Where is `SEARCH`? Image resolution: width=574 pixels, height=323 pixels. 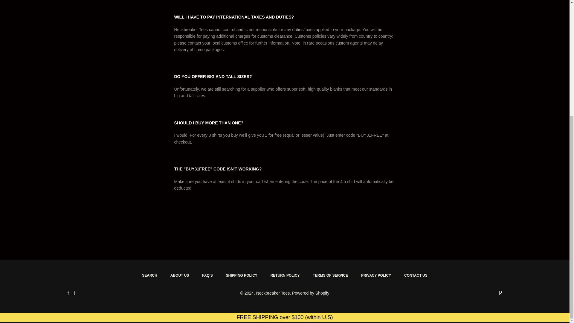
SEARCH is located at coordinates (149, 276).